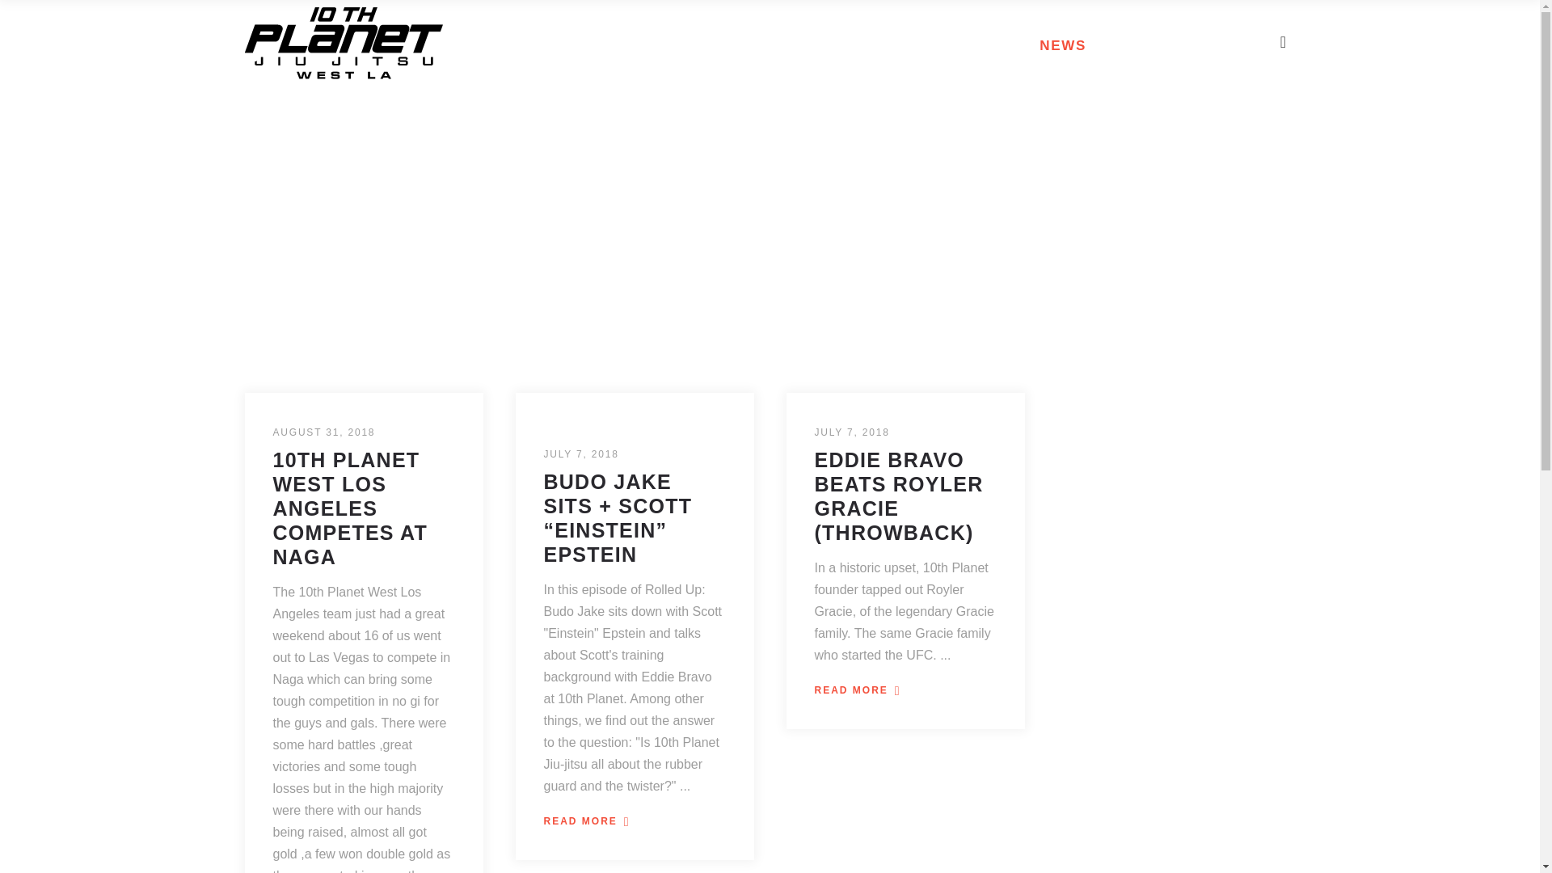  I want to click on READ MORE, so click(862, 691).